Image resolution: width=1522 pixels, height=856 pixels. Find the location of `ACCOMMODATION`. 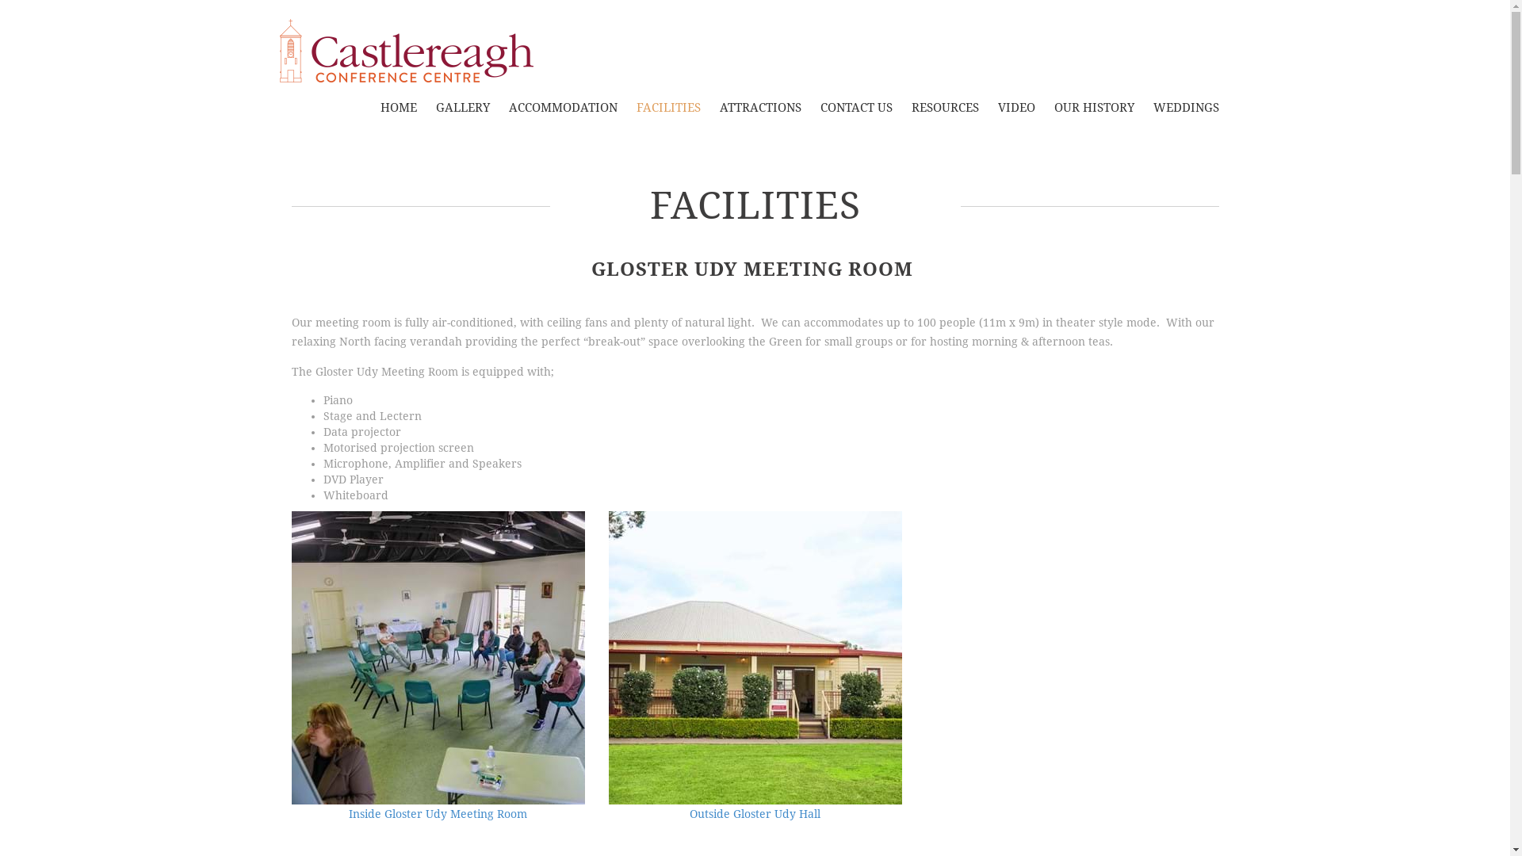

ACCOMMODATION is located at coordinates (563, 108).